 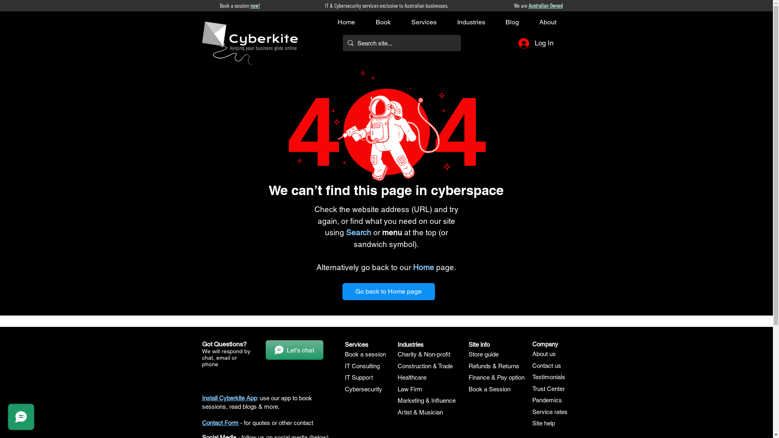 I want to click on Contact Form, so click(x=220, y=423).